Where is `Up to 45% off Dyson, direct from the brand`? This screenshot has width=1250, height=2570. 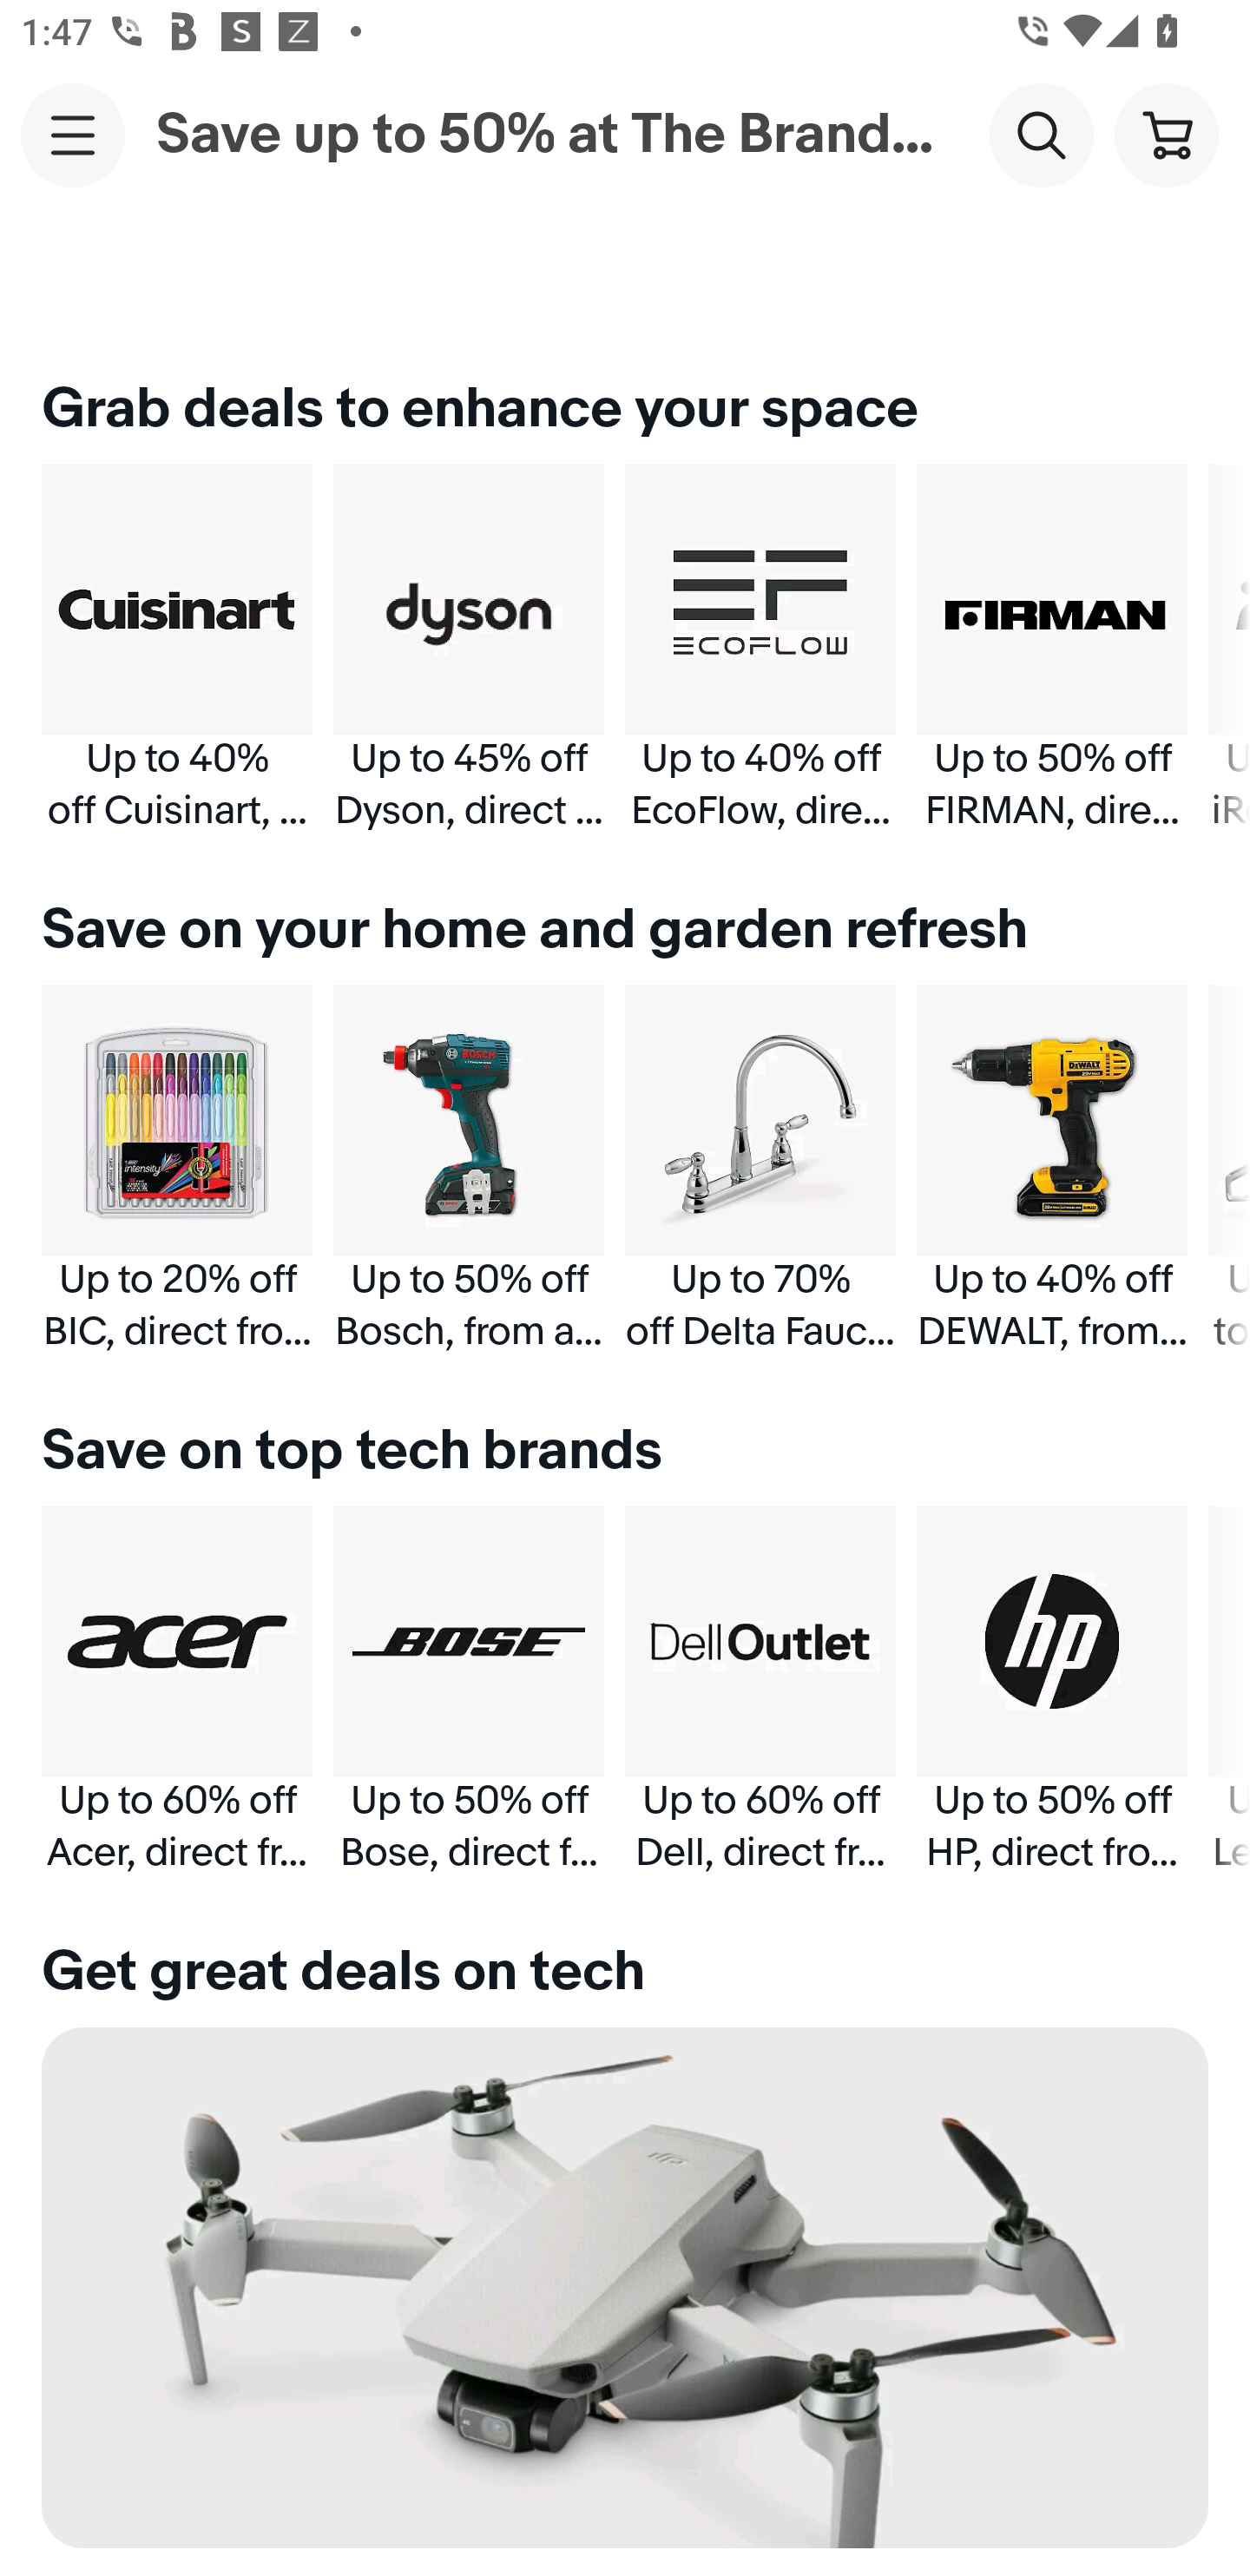
Up to 45% off Dyson, direct from the brand is located at coordinates (469, 649).